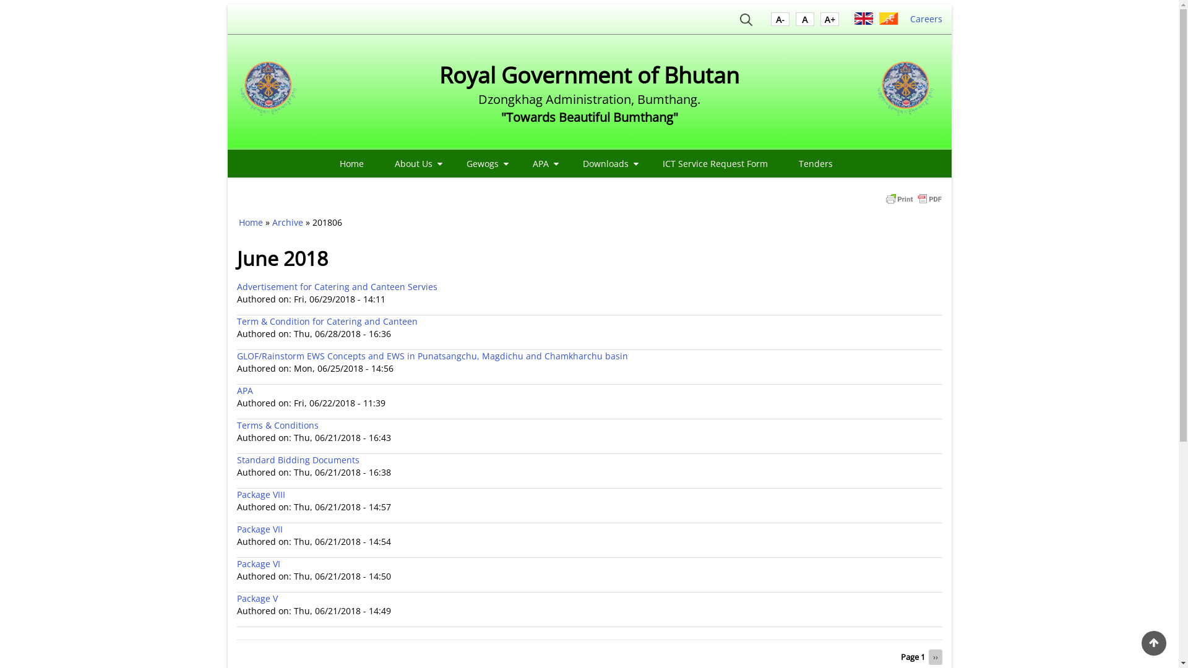 This screenshot has width=1188, height=668. What do you see at coordinates (830, 22) in the screenshot?
I see `A` at bounding box center [830, 22].